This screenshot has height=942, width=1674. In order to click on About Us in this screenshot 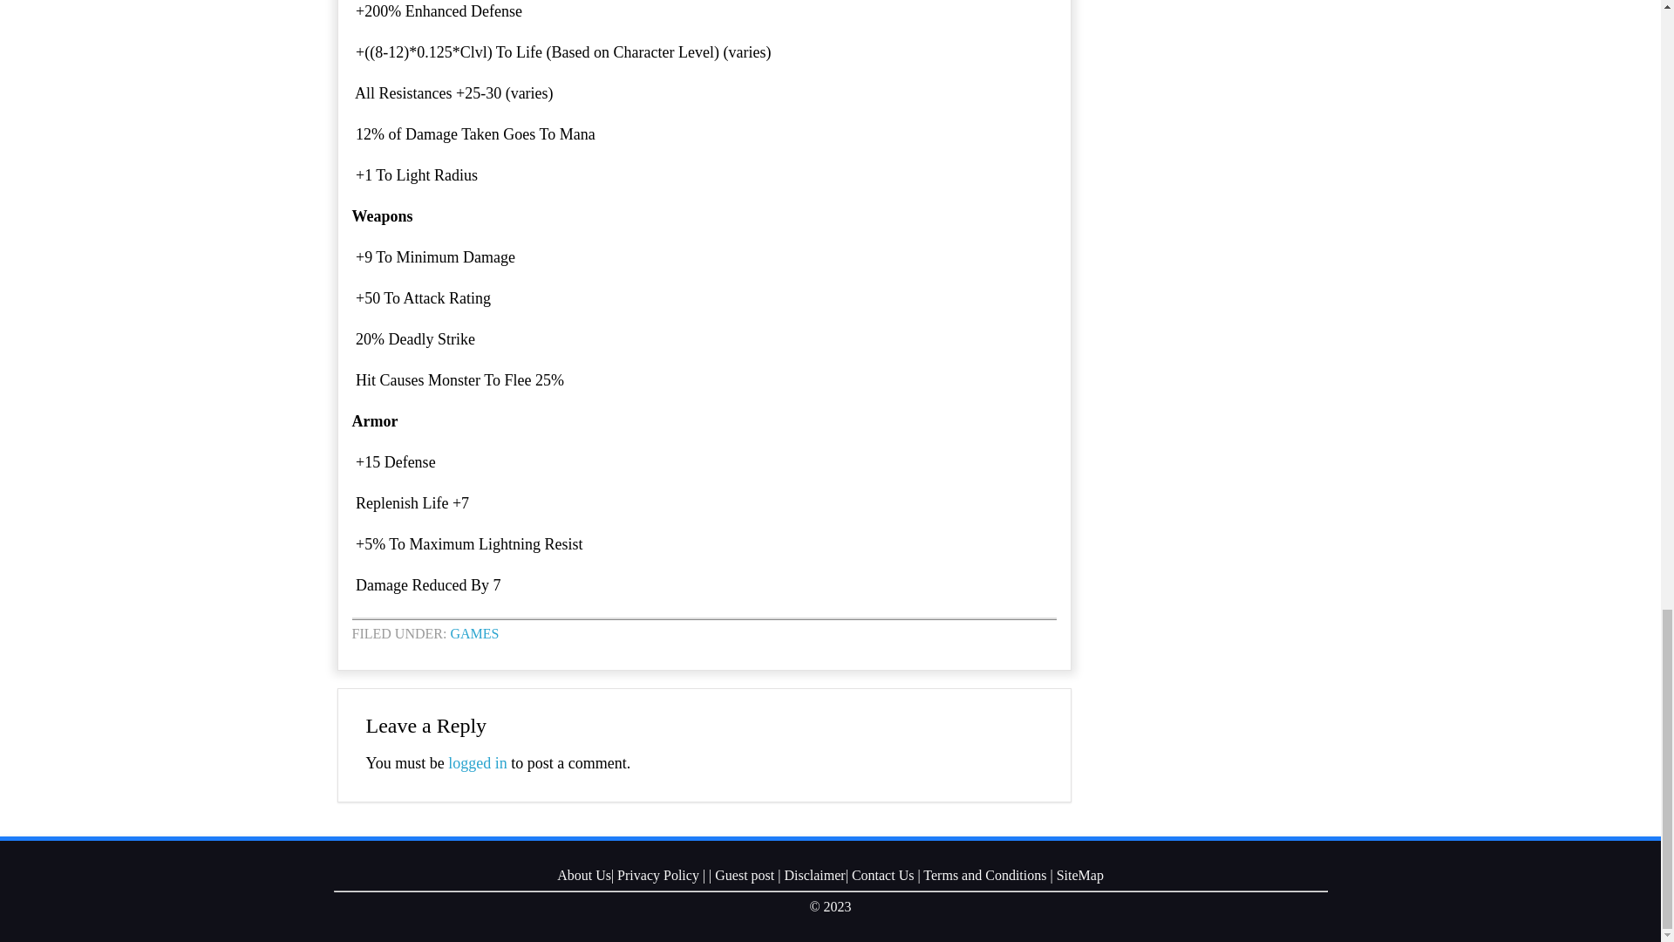, I will do `click(584, 874)`.